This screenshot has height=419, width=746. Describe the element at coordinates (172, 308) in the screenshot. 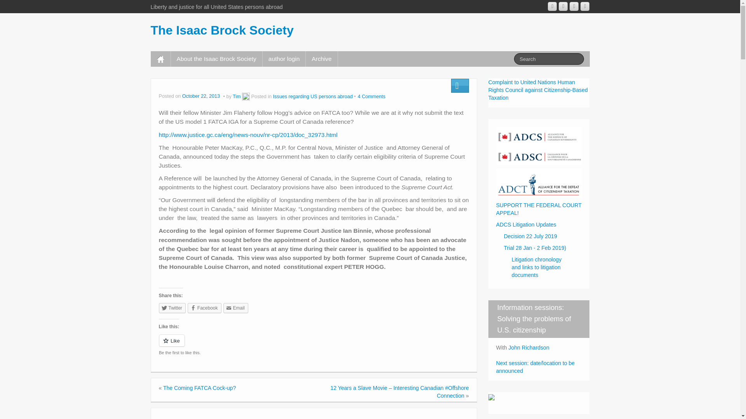

I see `Click to share on Twitter` at that location.